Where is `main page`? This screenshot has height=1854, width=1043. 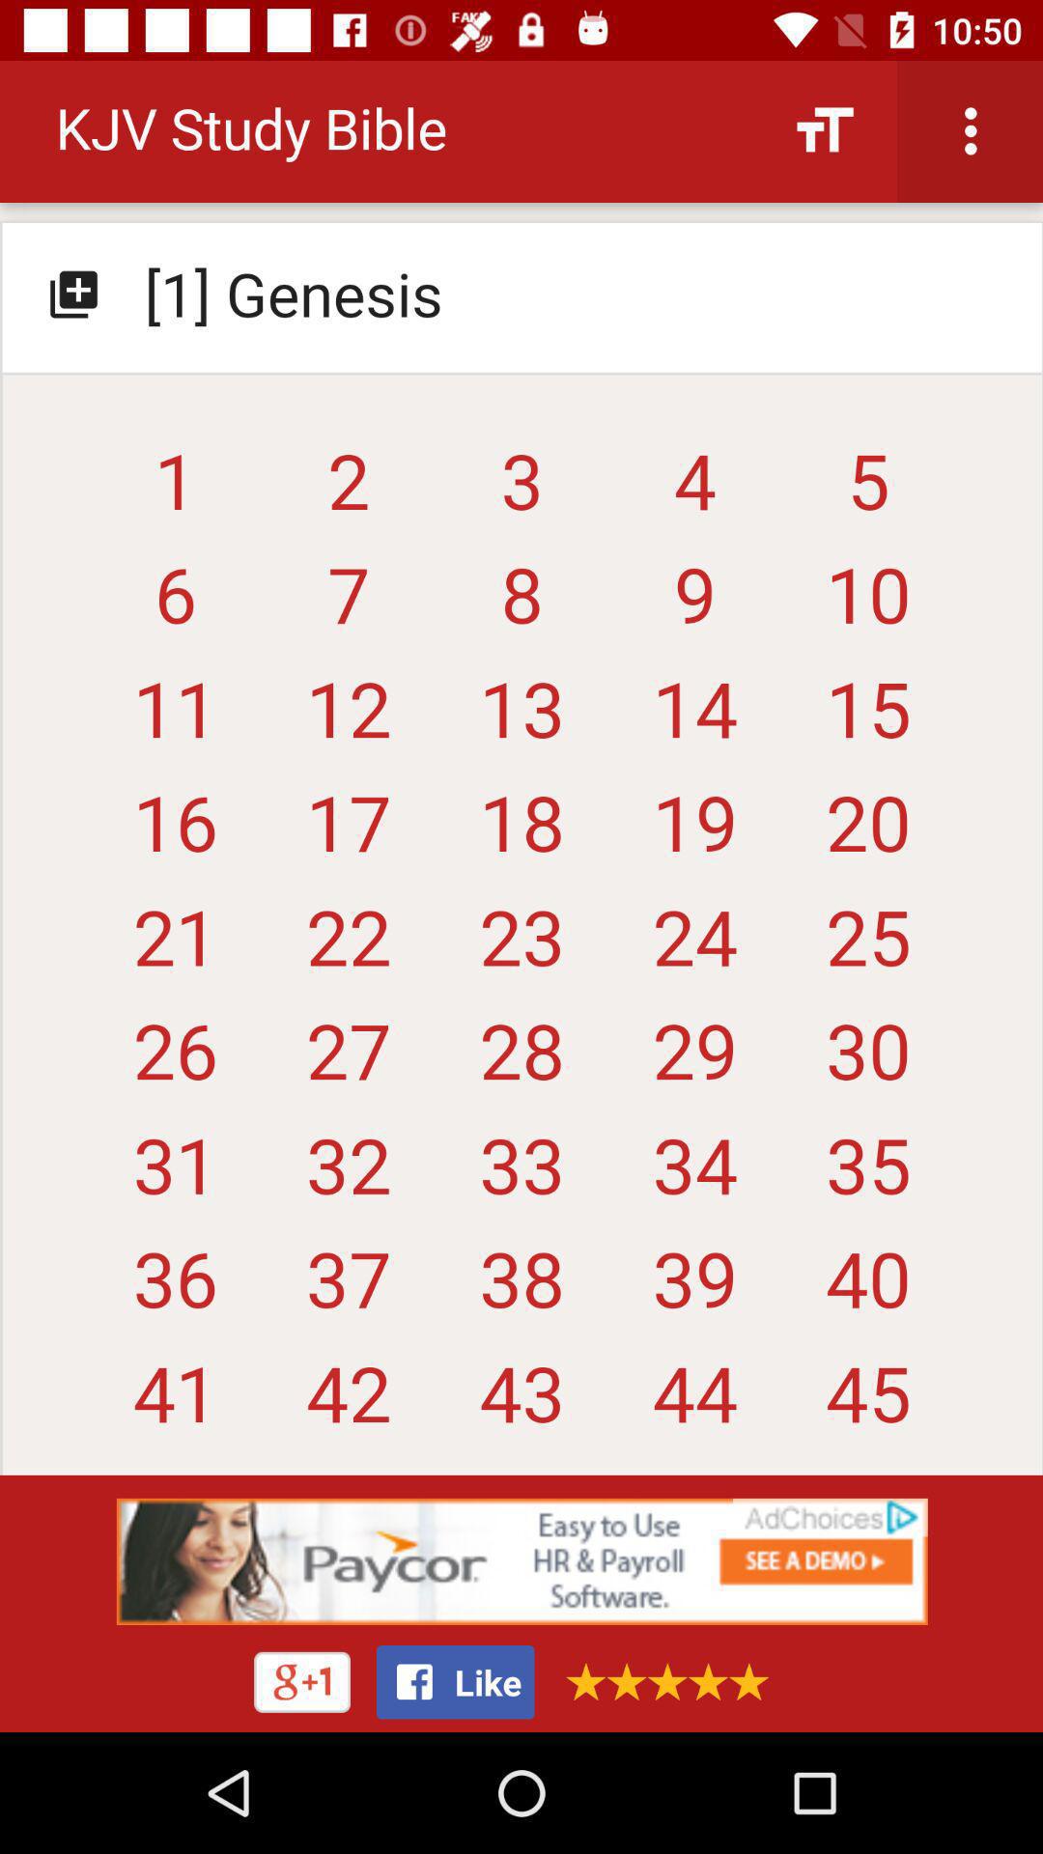
main page is located at coordinates (521, 776).